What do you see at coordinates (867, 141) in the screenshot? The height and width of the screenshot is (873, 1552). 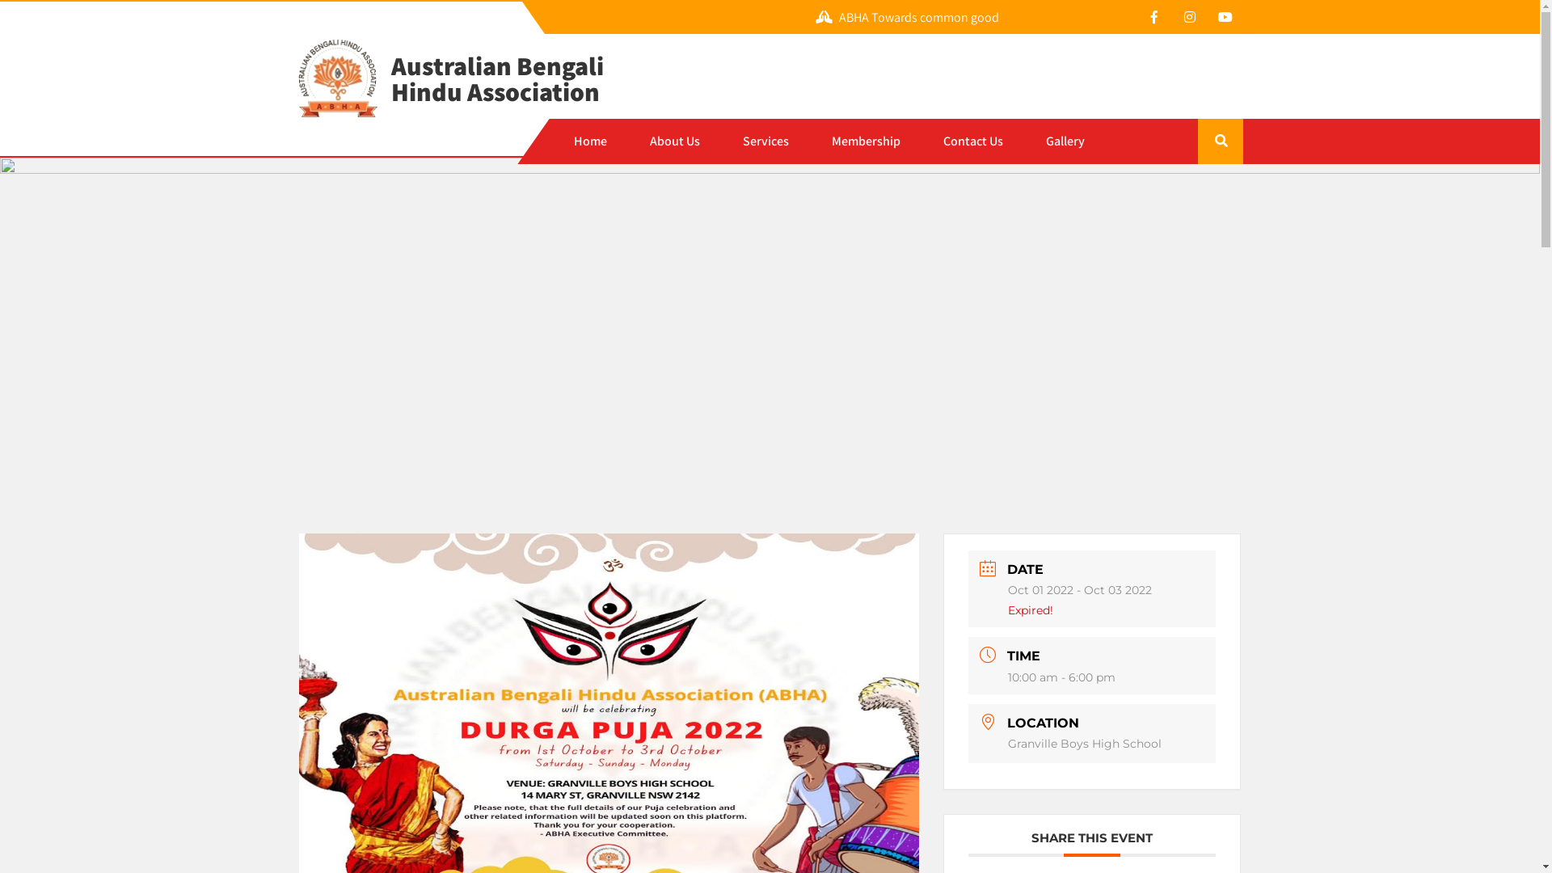 I see `Membership` at bounding box center [867, 141].